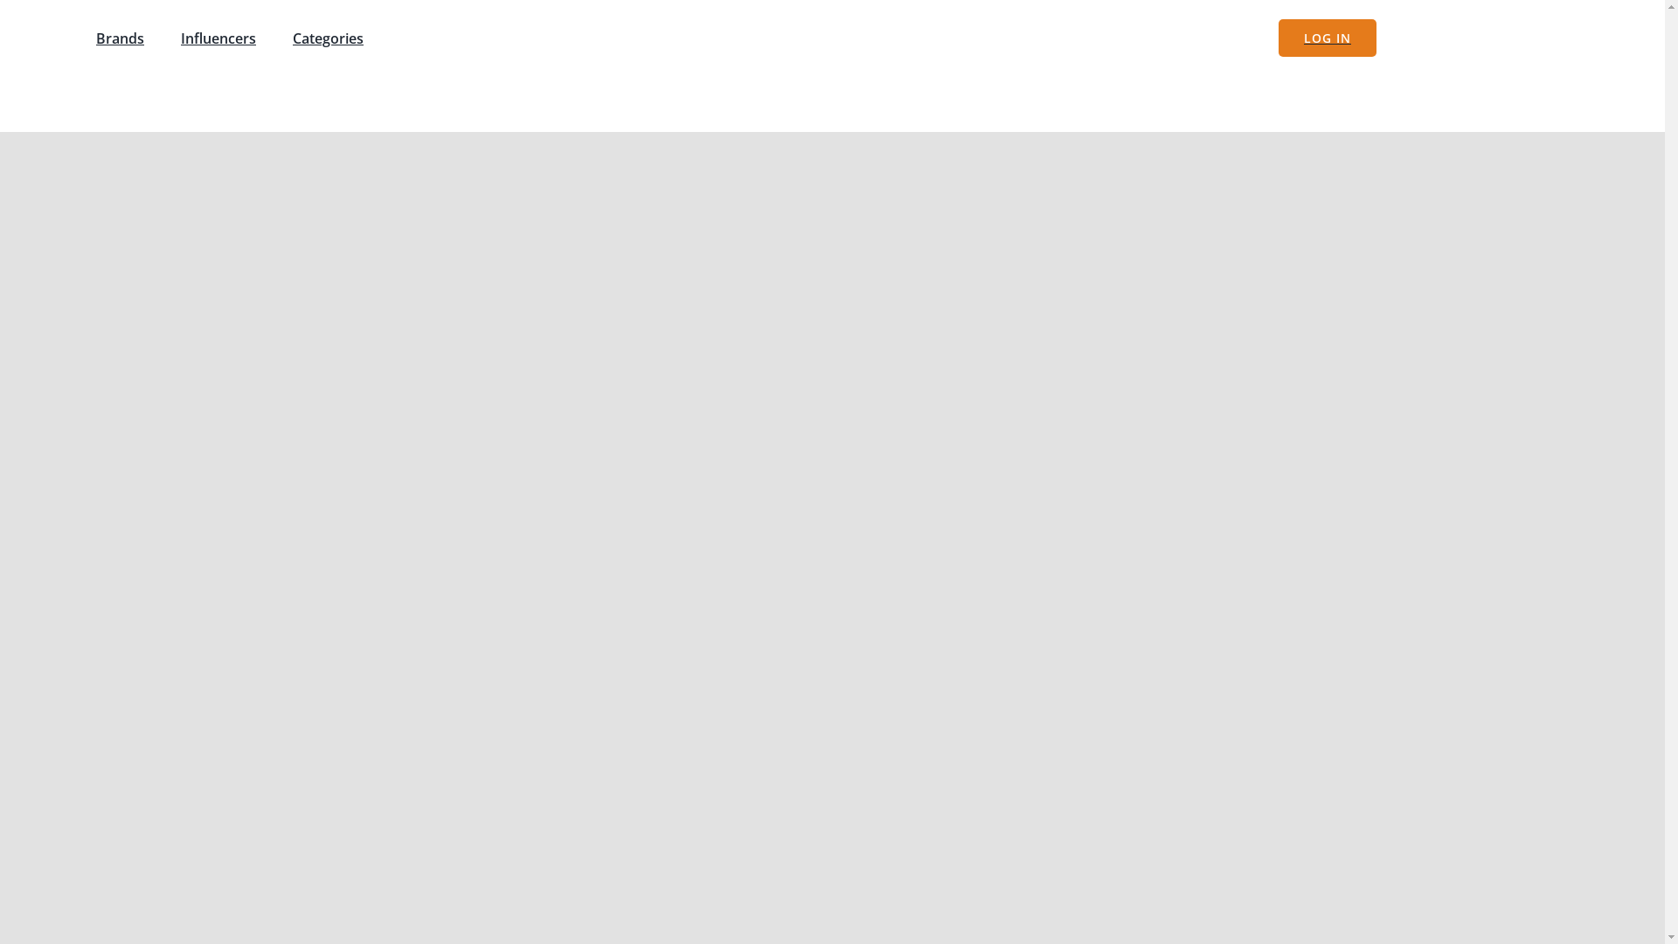 Image resolution: width=1678 pixels, height=944 pixels. What do you see at coordinates (218, 37) in the screenshot?
I see `Influencers` at bounding box center [218, 37].